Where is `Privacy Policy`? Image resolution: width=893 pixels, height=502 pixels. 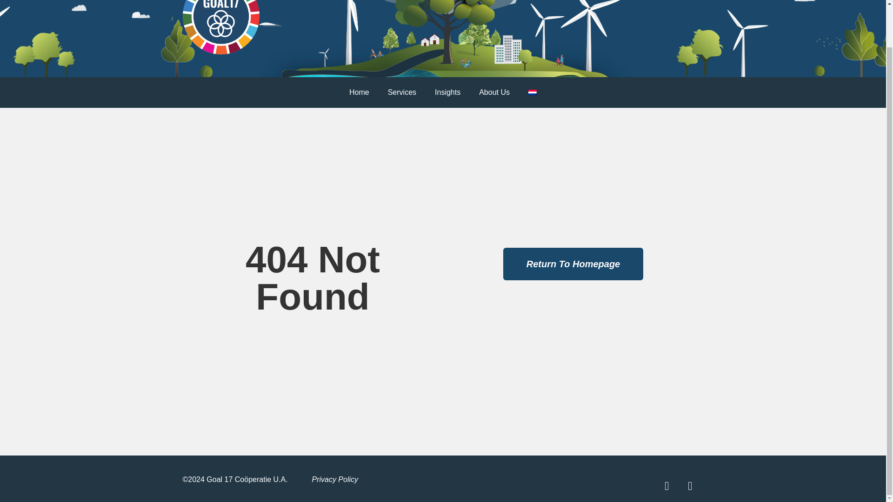 Privacy Policy is located at coordinates (335, 479).